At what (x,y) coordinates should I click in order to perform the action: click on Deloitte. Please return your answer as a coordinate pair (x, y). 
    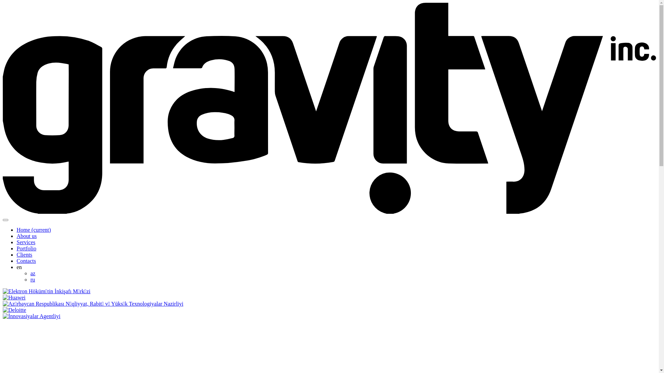
    Looking at the image, I should click on (15, 310).